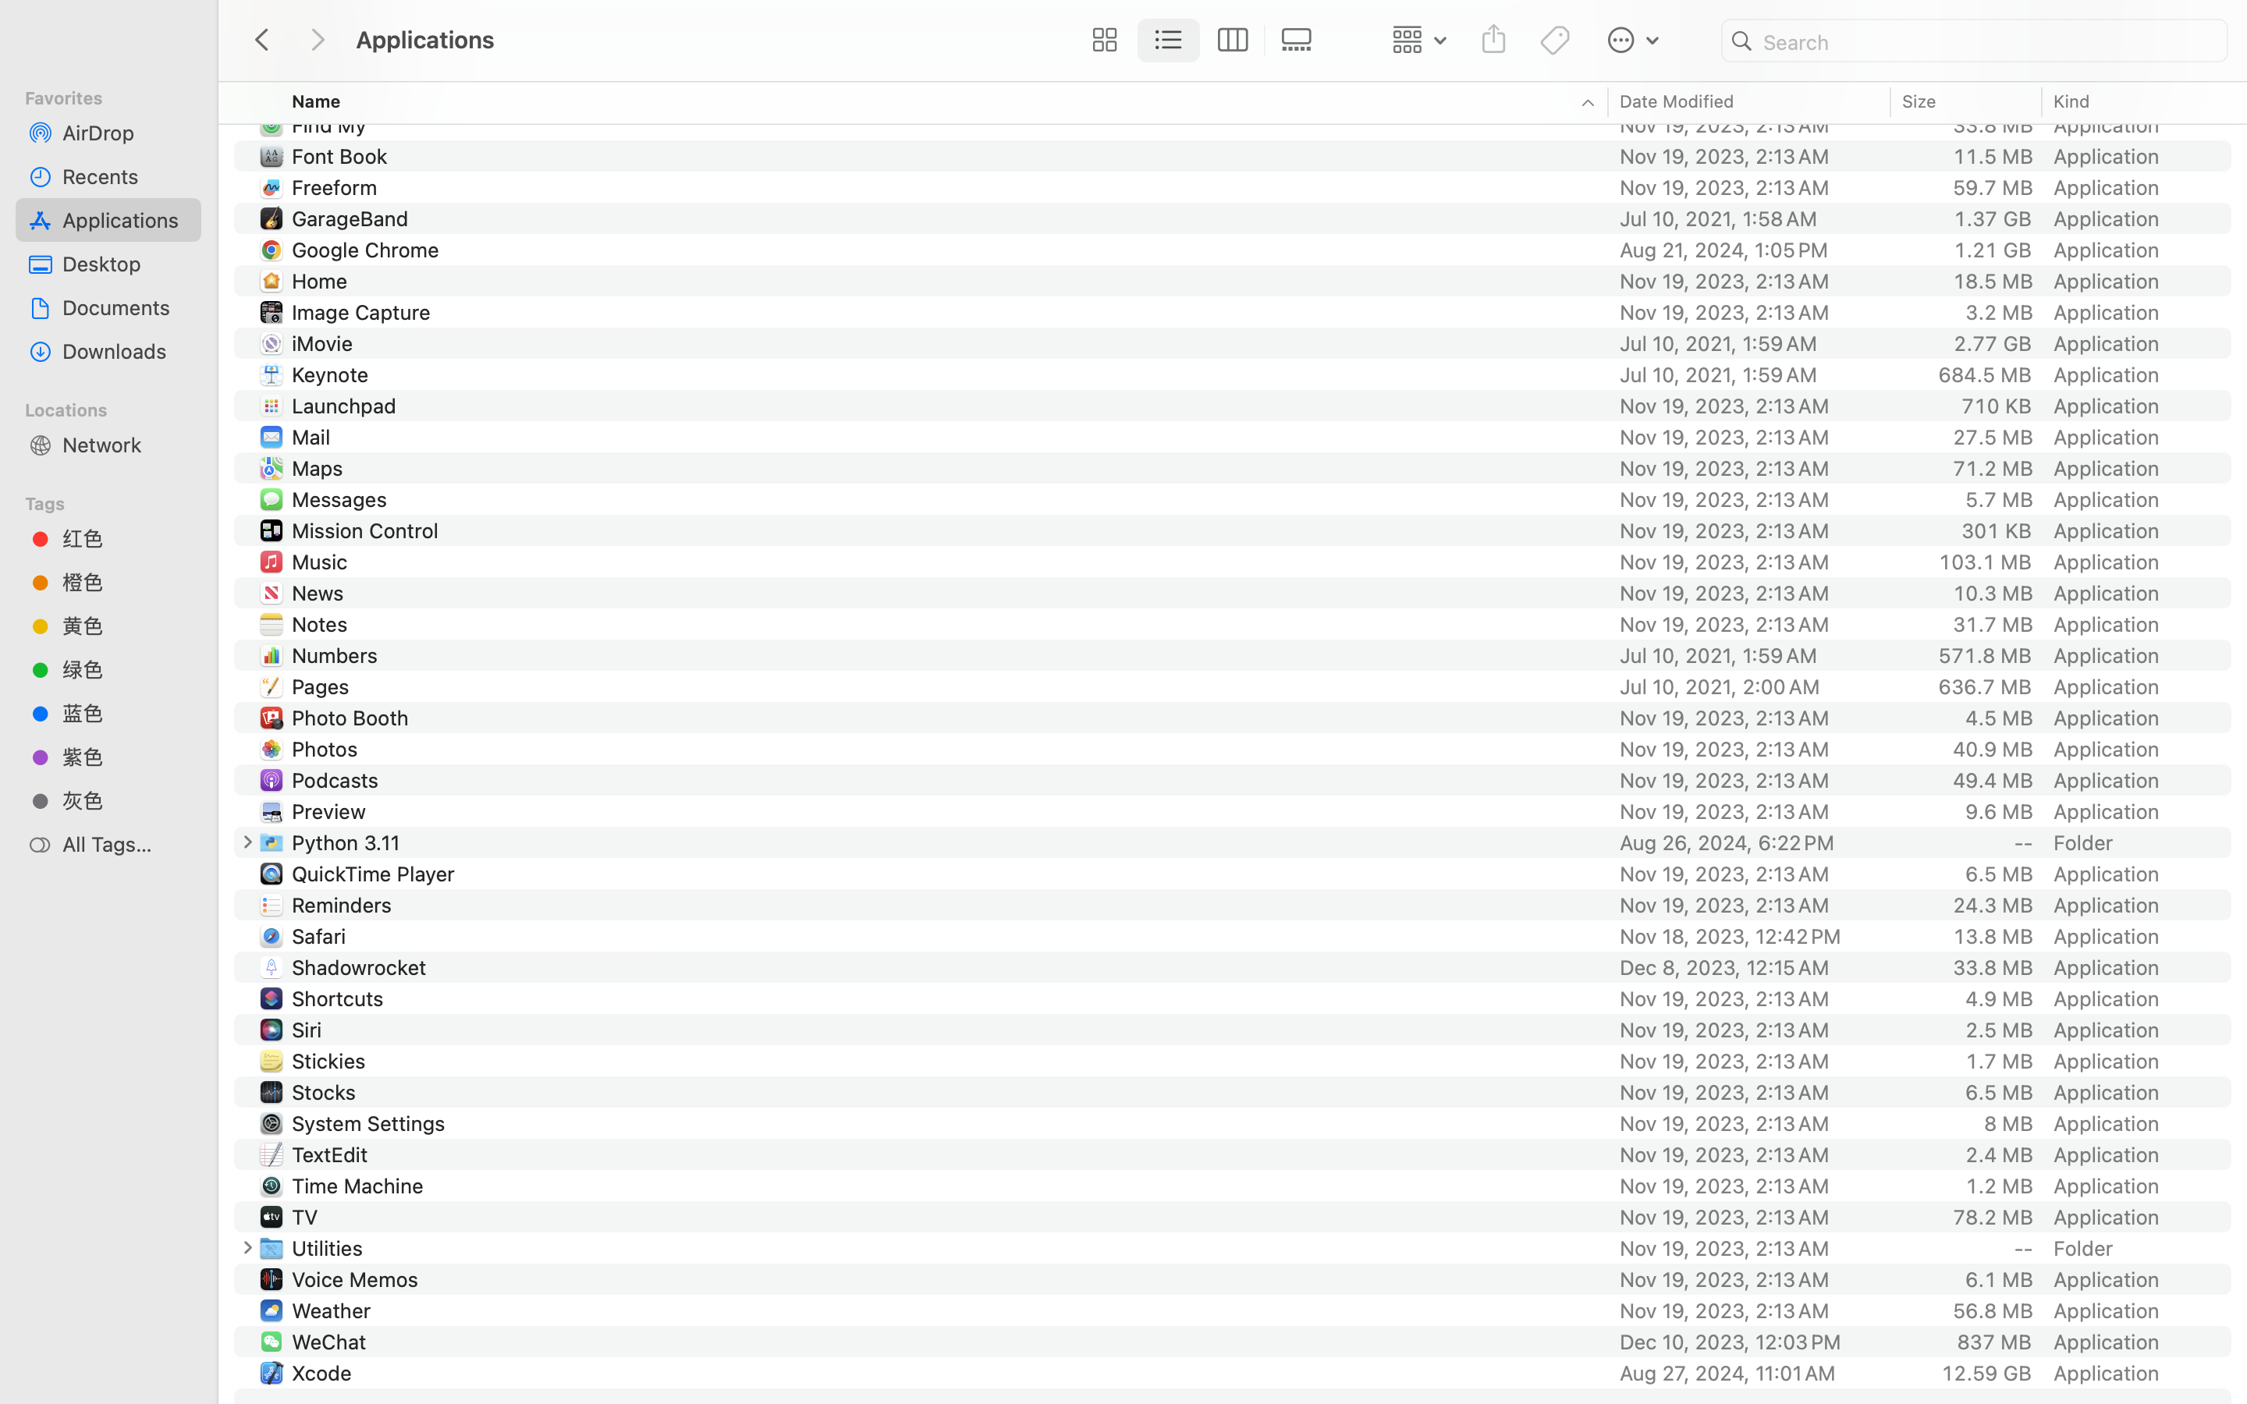 Image resolution: width=2247 pixels, height=1404 pixels. What do you see at coordinates (1750, 967) in the screenshot?
I see `Dec 8, 2023, 12:15 AM` at bounding box center [1750, 967].